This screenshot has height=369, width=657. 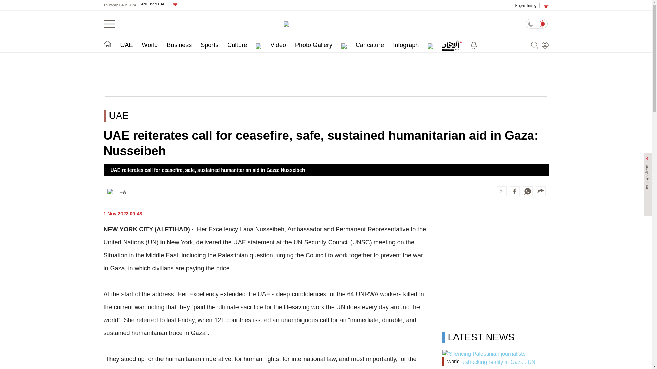 I want to click on Culture, so click(x=237, y=45).